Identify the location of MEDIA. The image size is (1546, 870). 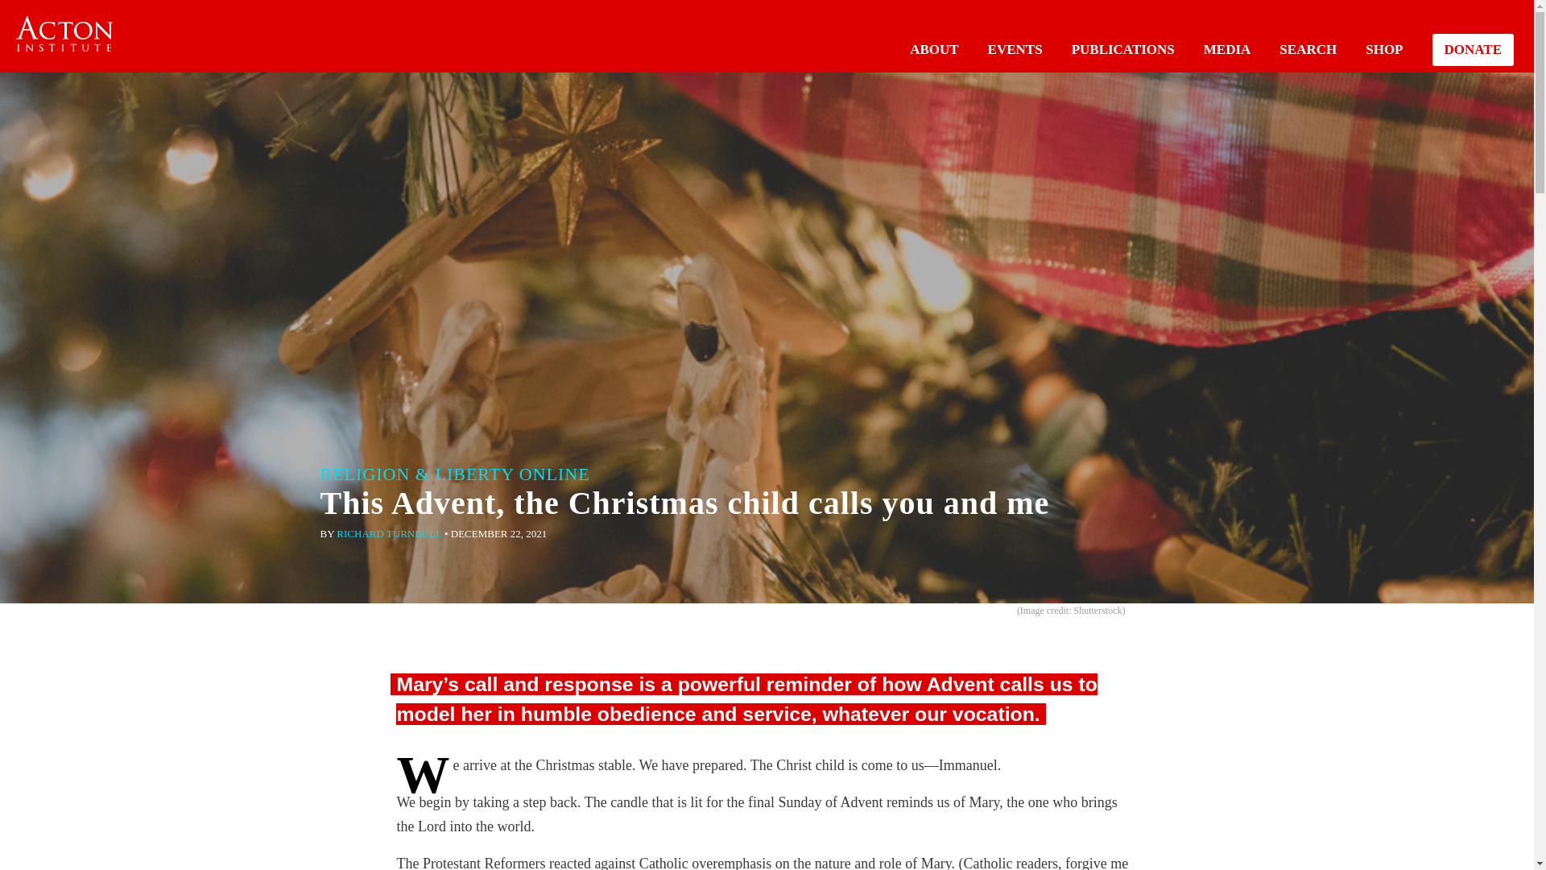
(1227, 49).